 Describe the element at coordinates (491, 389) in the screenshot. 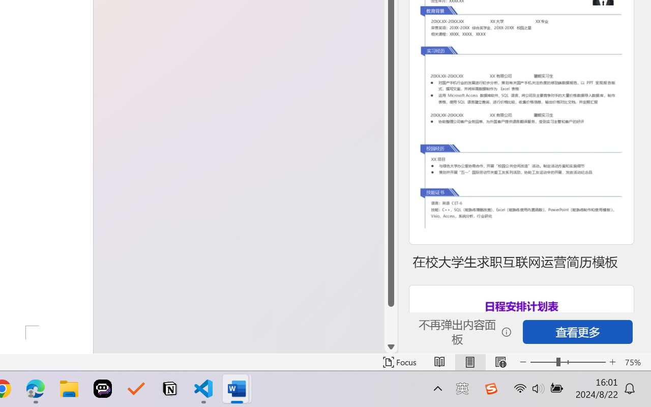

I see `Class: Image` at that location.